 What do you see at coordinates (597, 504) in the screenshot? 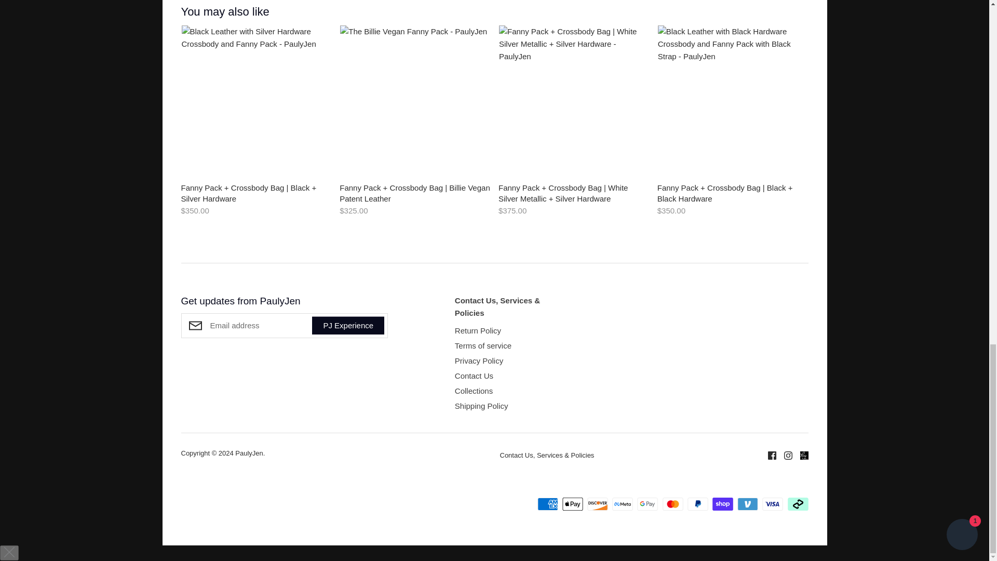
I see `Discover` at bounding box center [597, 504].